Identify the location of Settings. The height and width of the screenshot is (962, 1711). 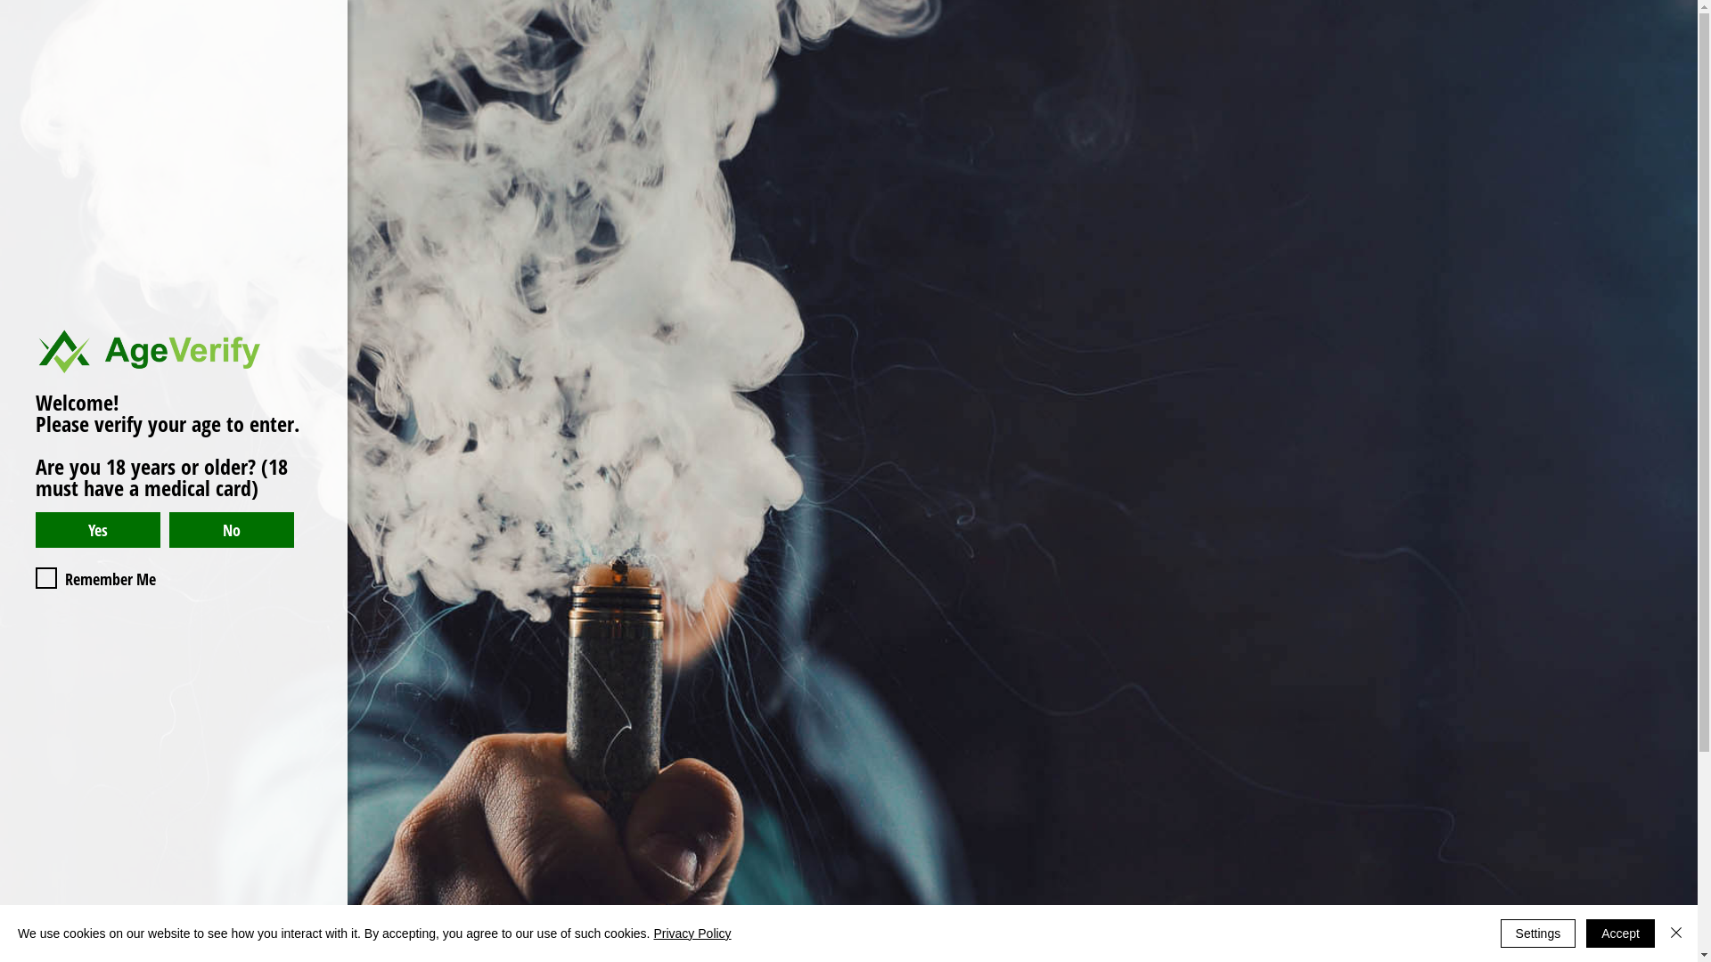
(1538, 933).